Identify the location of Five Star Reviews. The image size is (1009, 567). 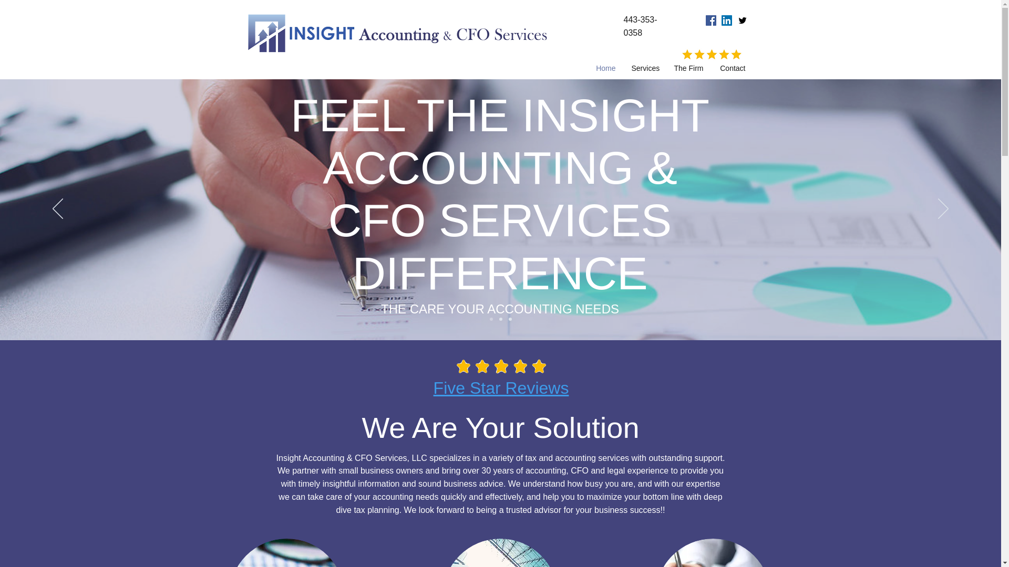
(501, 388).